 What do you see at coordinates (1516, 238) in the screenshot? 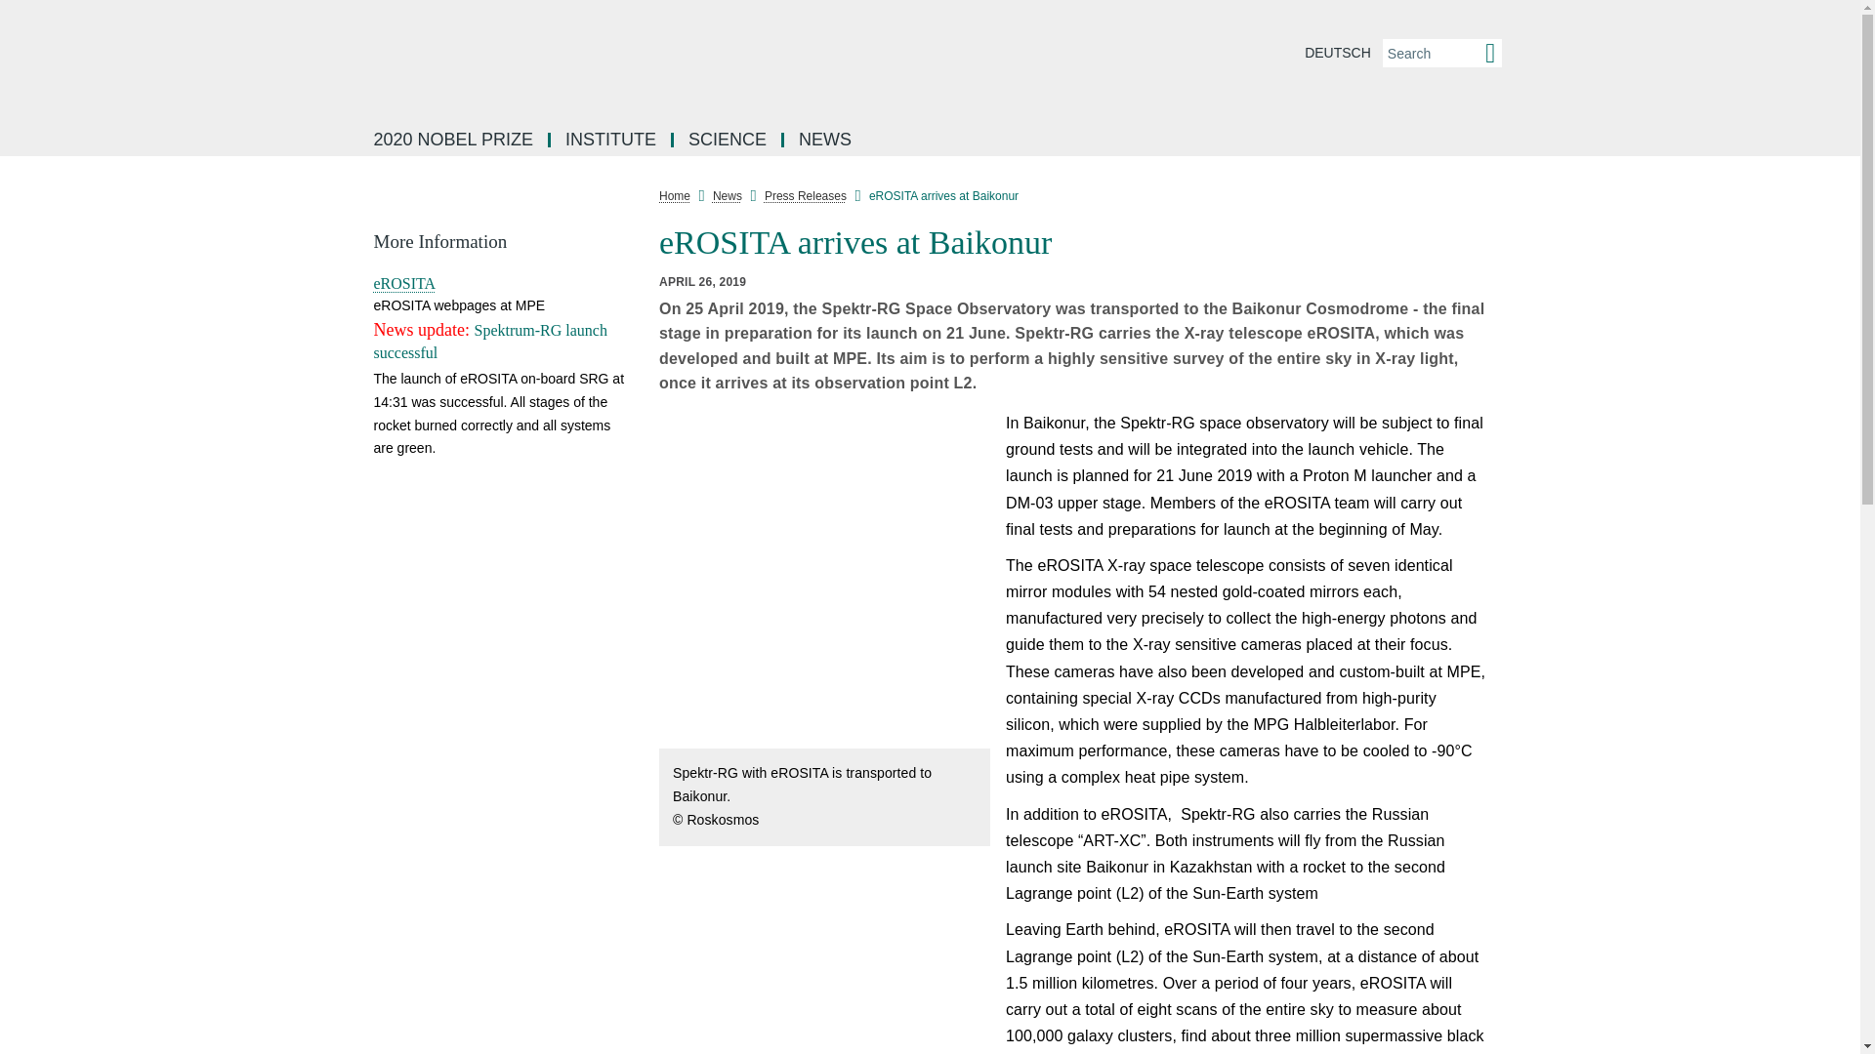
I see `Facebook` at bounding box center [1516, 238].